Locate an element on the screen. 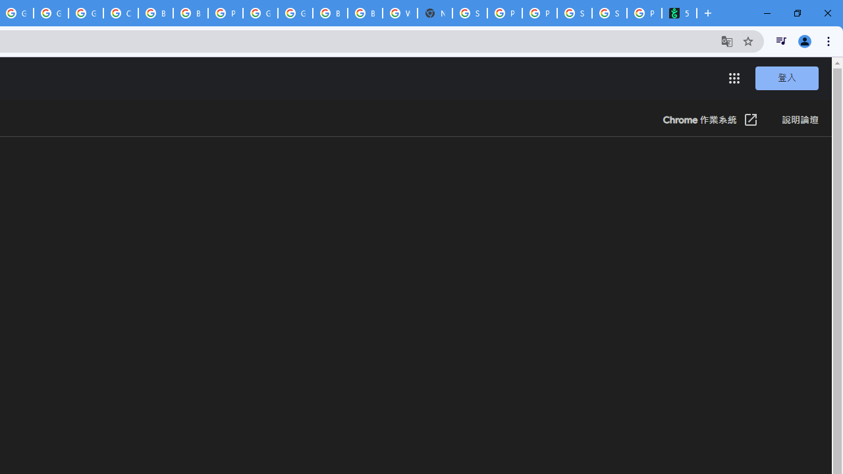 This screenshot has height=474, width=843. Minimize is located at coordinates (767, 13).